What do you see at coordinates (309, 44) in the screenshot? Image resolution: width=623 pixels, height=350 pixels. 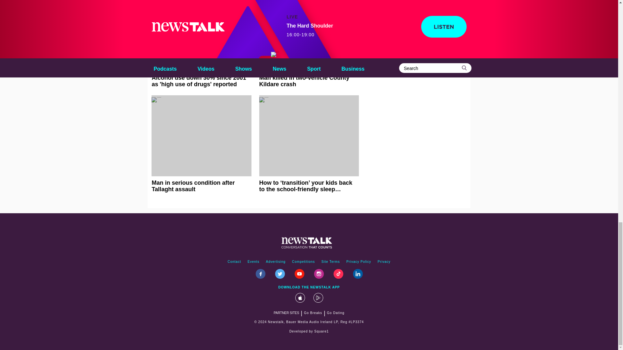 I see `Man killed in two-vehicle County Kildare crash` at bounding box center [309, 44].